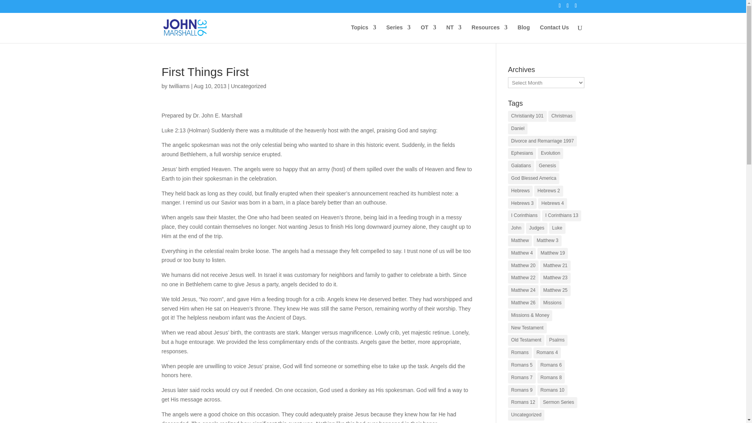 This screenshot has width=752, height=423. I want to click on Topics, so click(363, 34).